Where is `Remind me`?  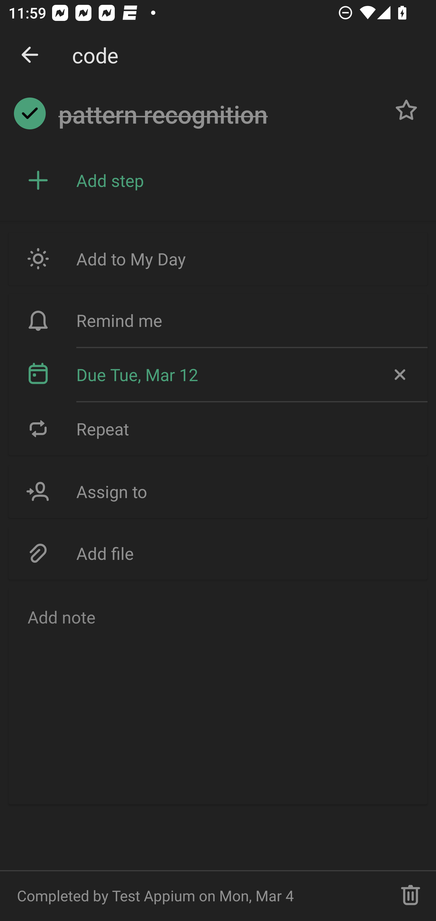
Remind me is located at coordinates (218, 321).